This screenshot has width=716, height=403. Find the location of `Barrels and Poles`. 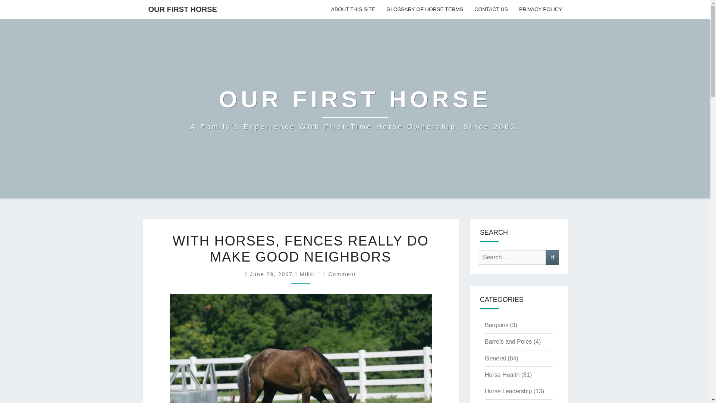

Barrels and Poles is located at coordinates (508, 342).